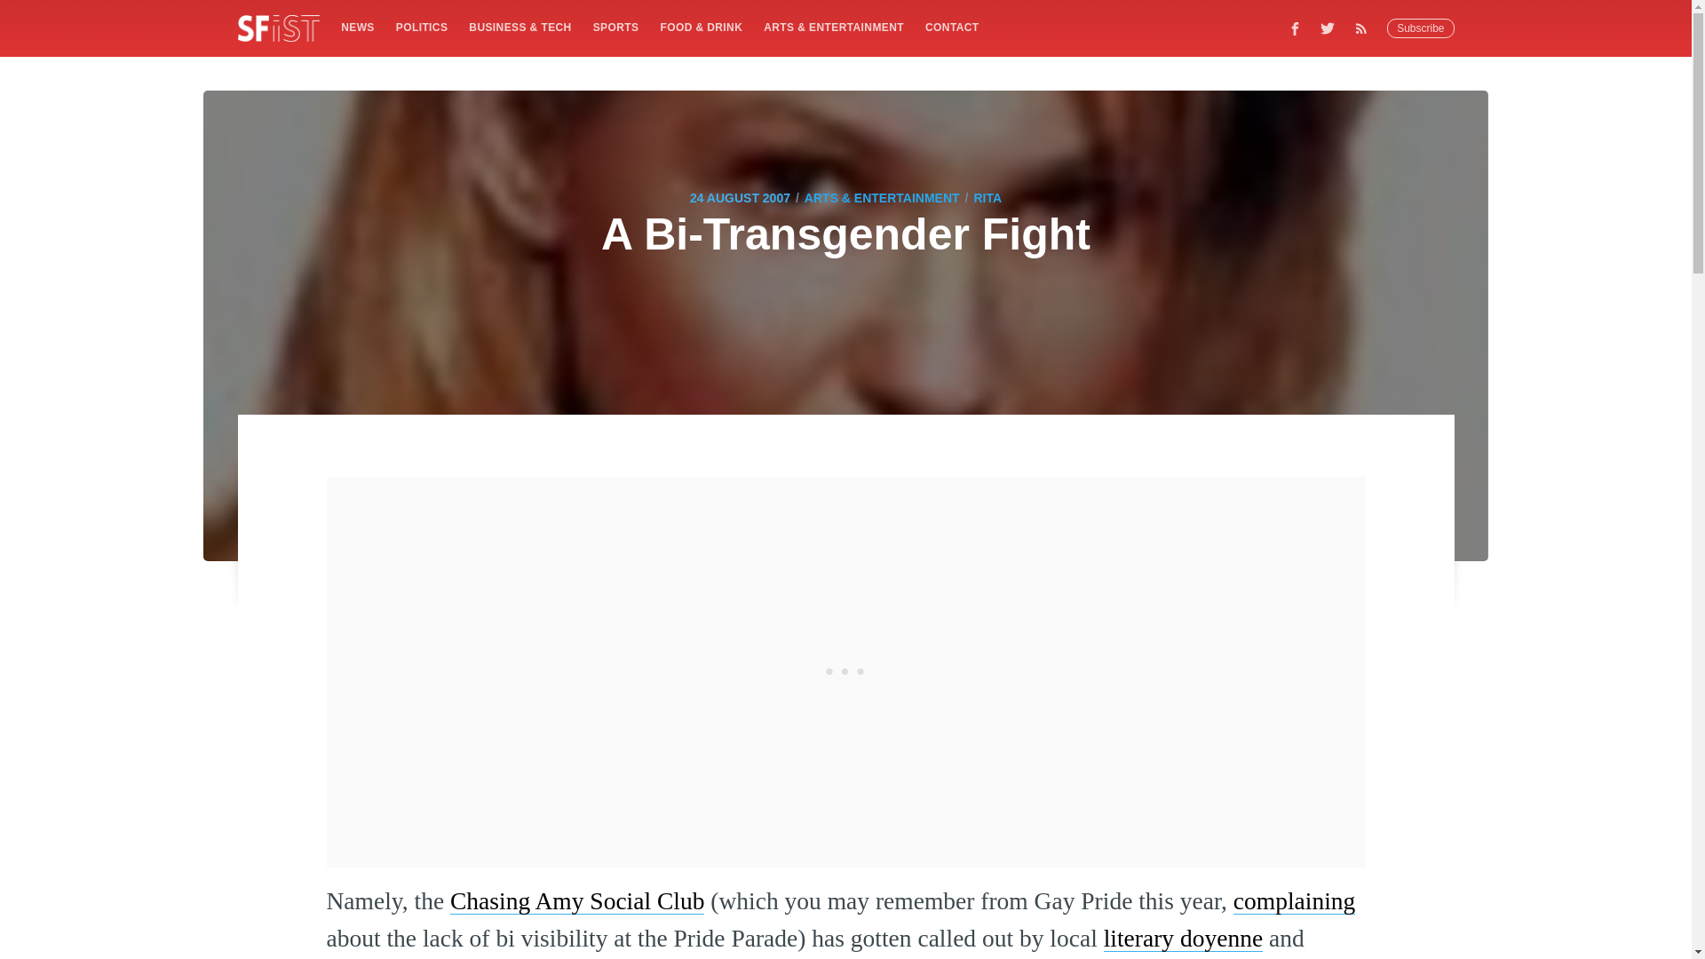 The width and height of the screenshot is (1705, 959). I want to click on RSS, so click(1366, 28).